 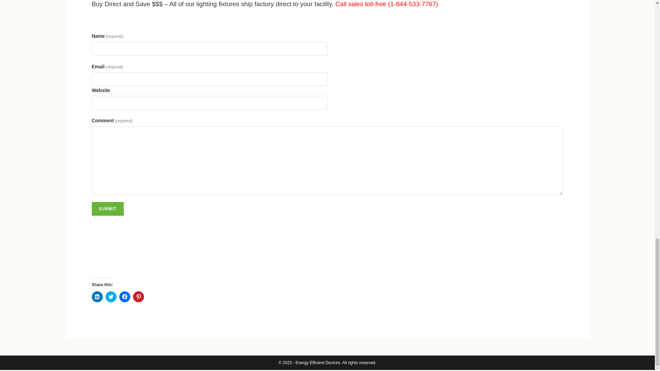 I want to click on Click to share on LinkedIn, so click(x=97, y=297).